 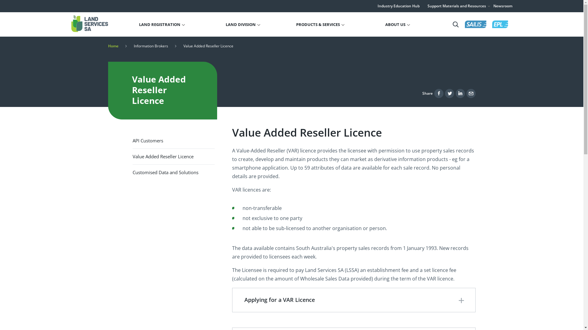 I want to click on LinkedIn, so click(x=460, y=94).